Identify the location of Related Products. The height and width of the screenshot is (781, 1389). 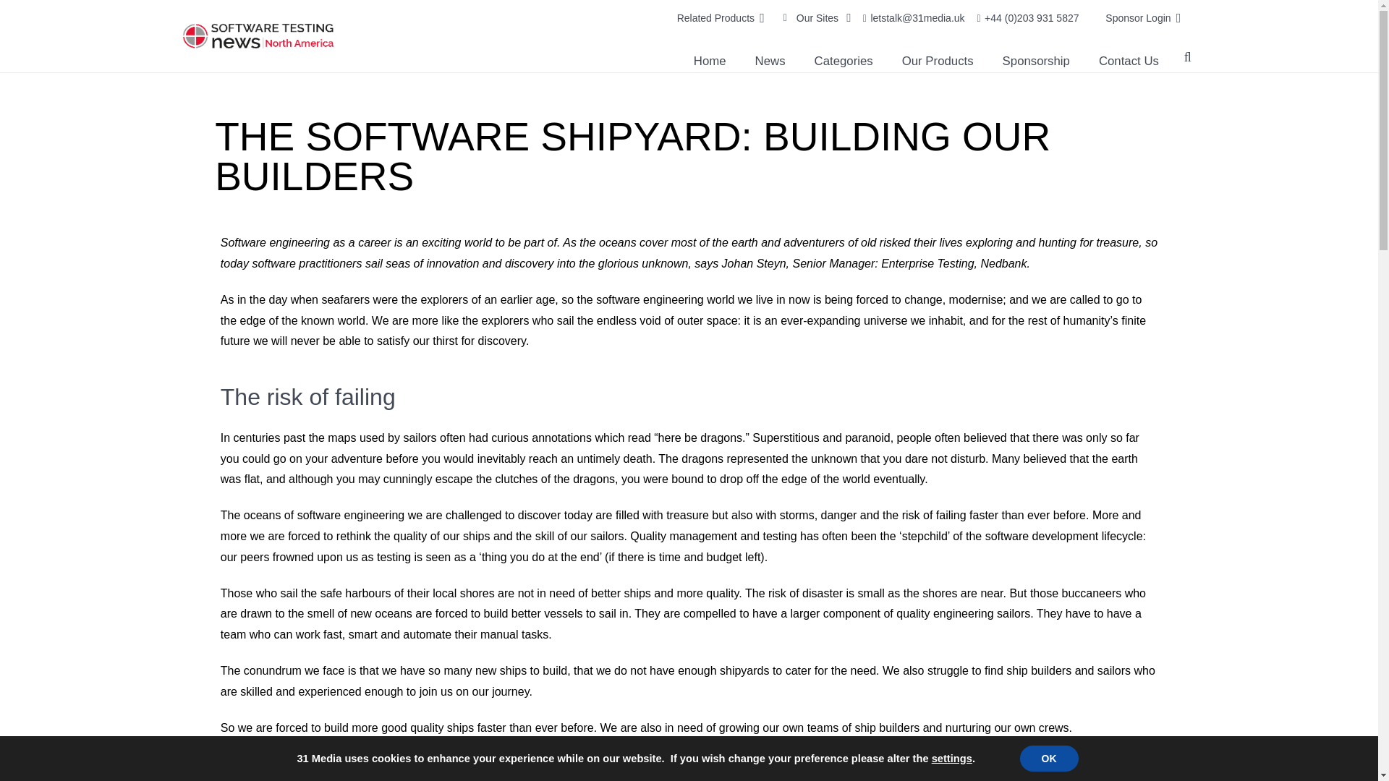
(721, 17).